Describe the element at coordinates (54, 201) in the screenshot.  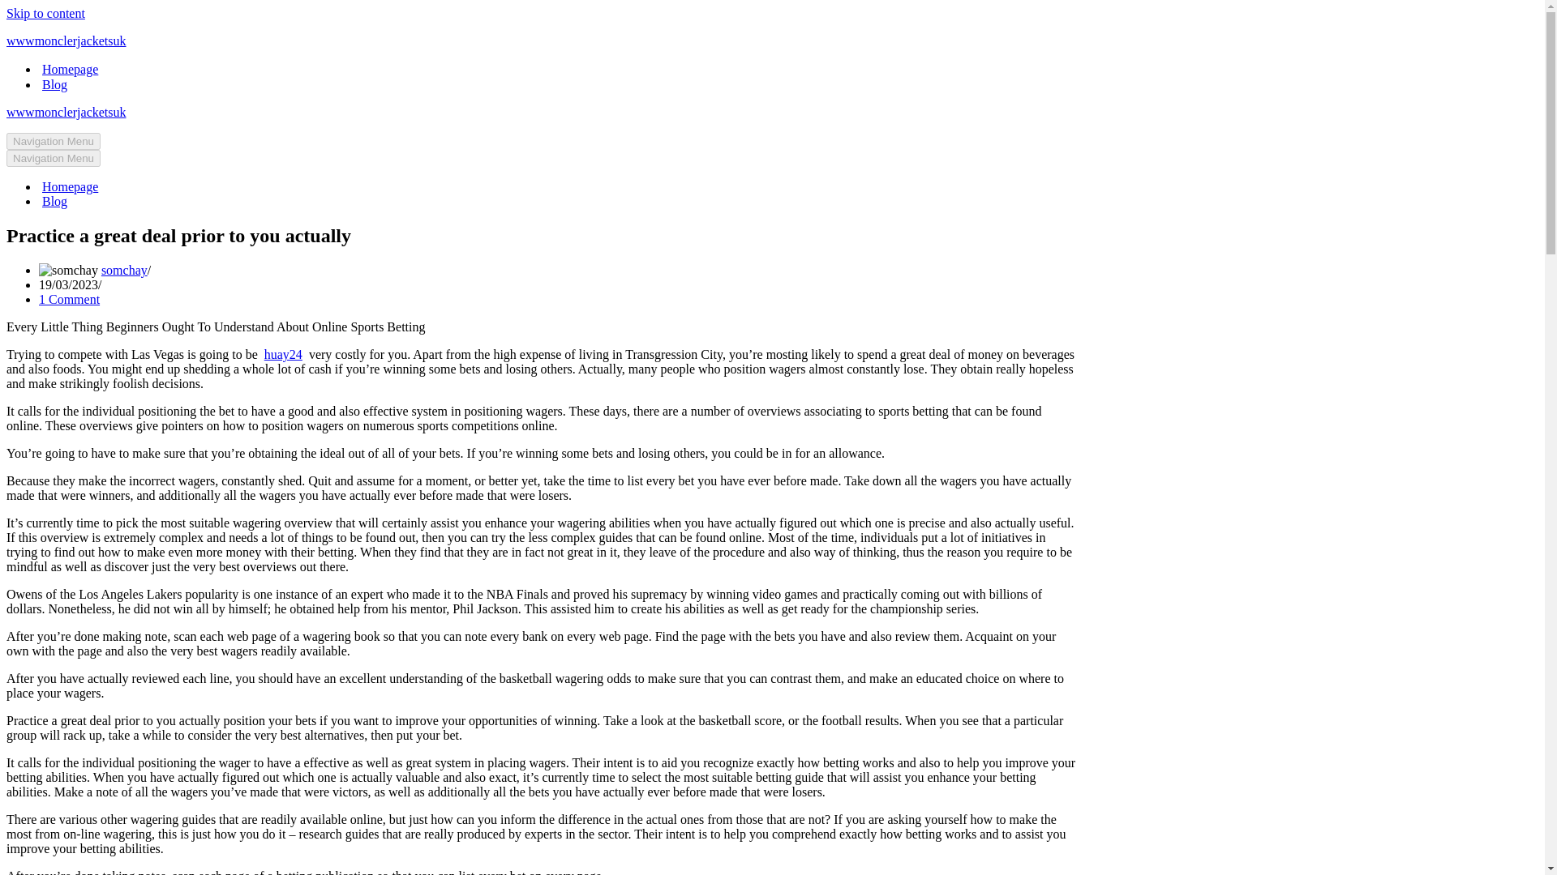
I see `Blog` at that location.